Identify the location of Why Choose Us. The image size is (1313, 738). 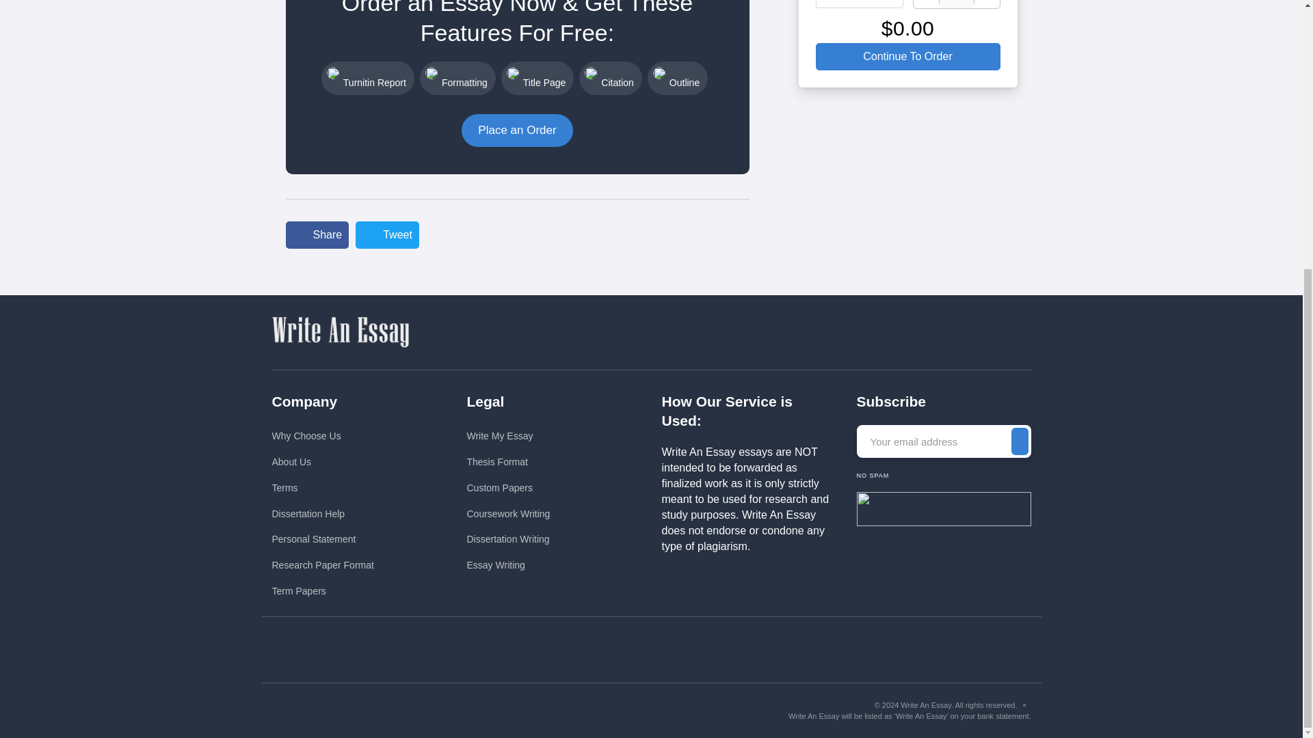
(323, 436).